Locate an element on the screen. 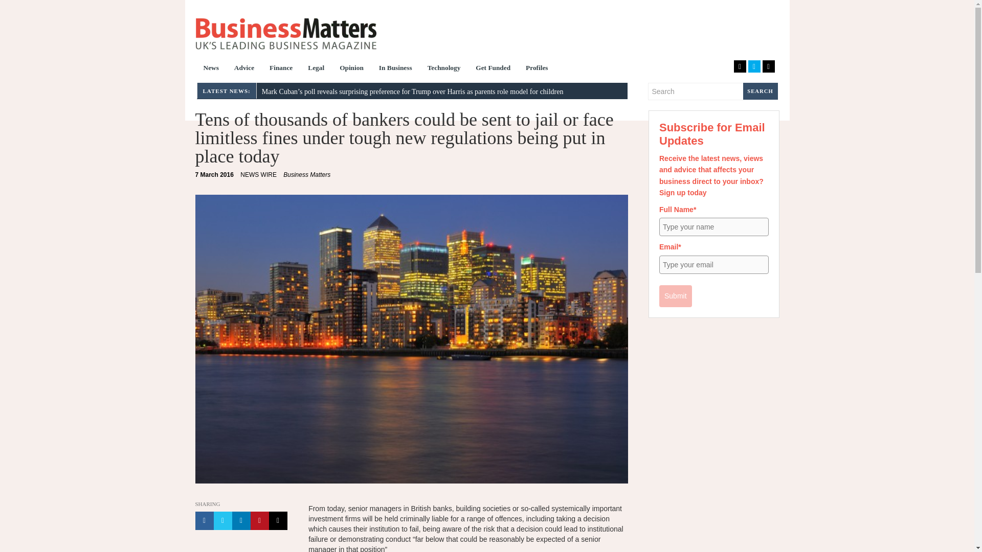 The width and height of the screenshot is (982, 552). Finance is located at coordinates (281, 68).